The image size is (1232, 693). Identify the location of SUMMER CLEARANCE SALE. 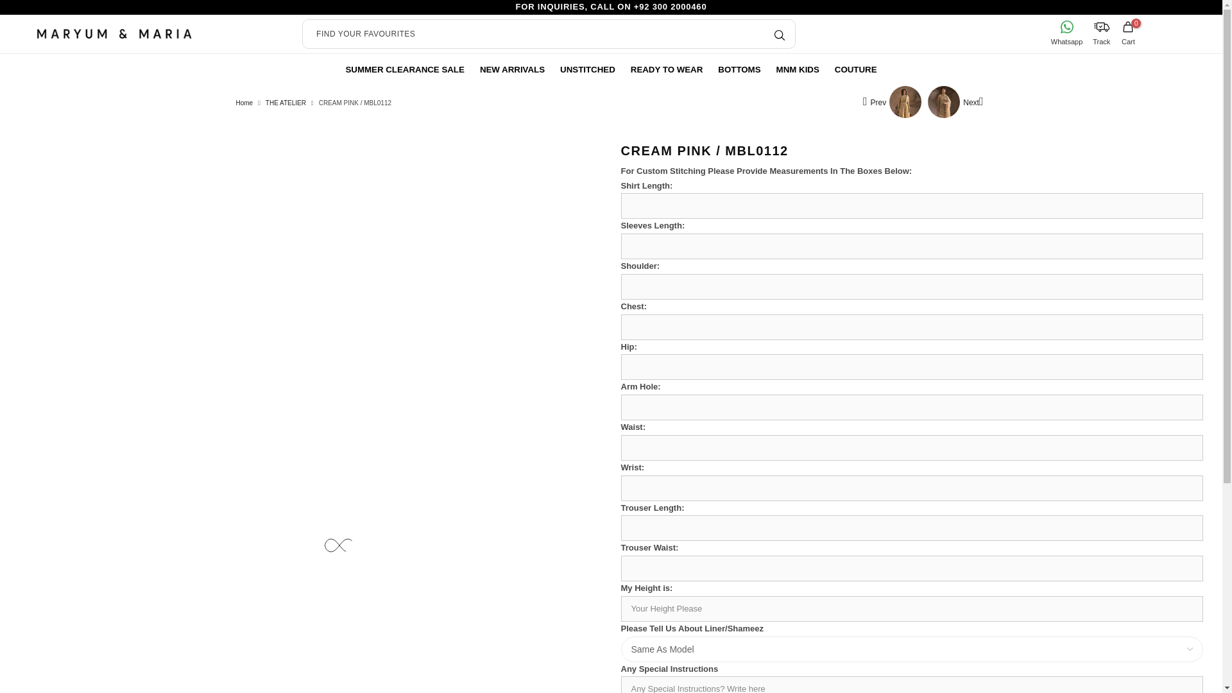
(404, 69).